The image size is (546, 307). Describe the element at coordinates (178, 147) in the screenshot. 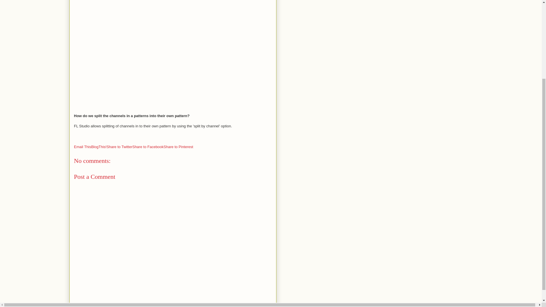

I see `Share to Pinterest` at that location.